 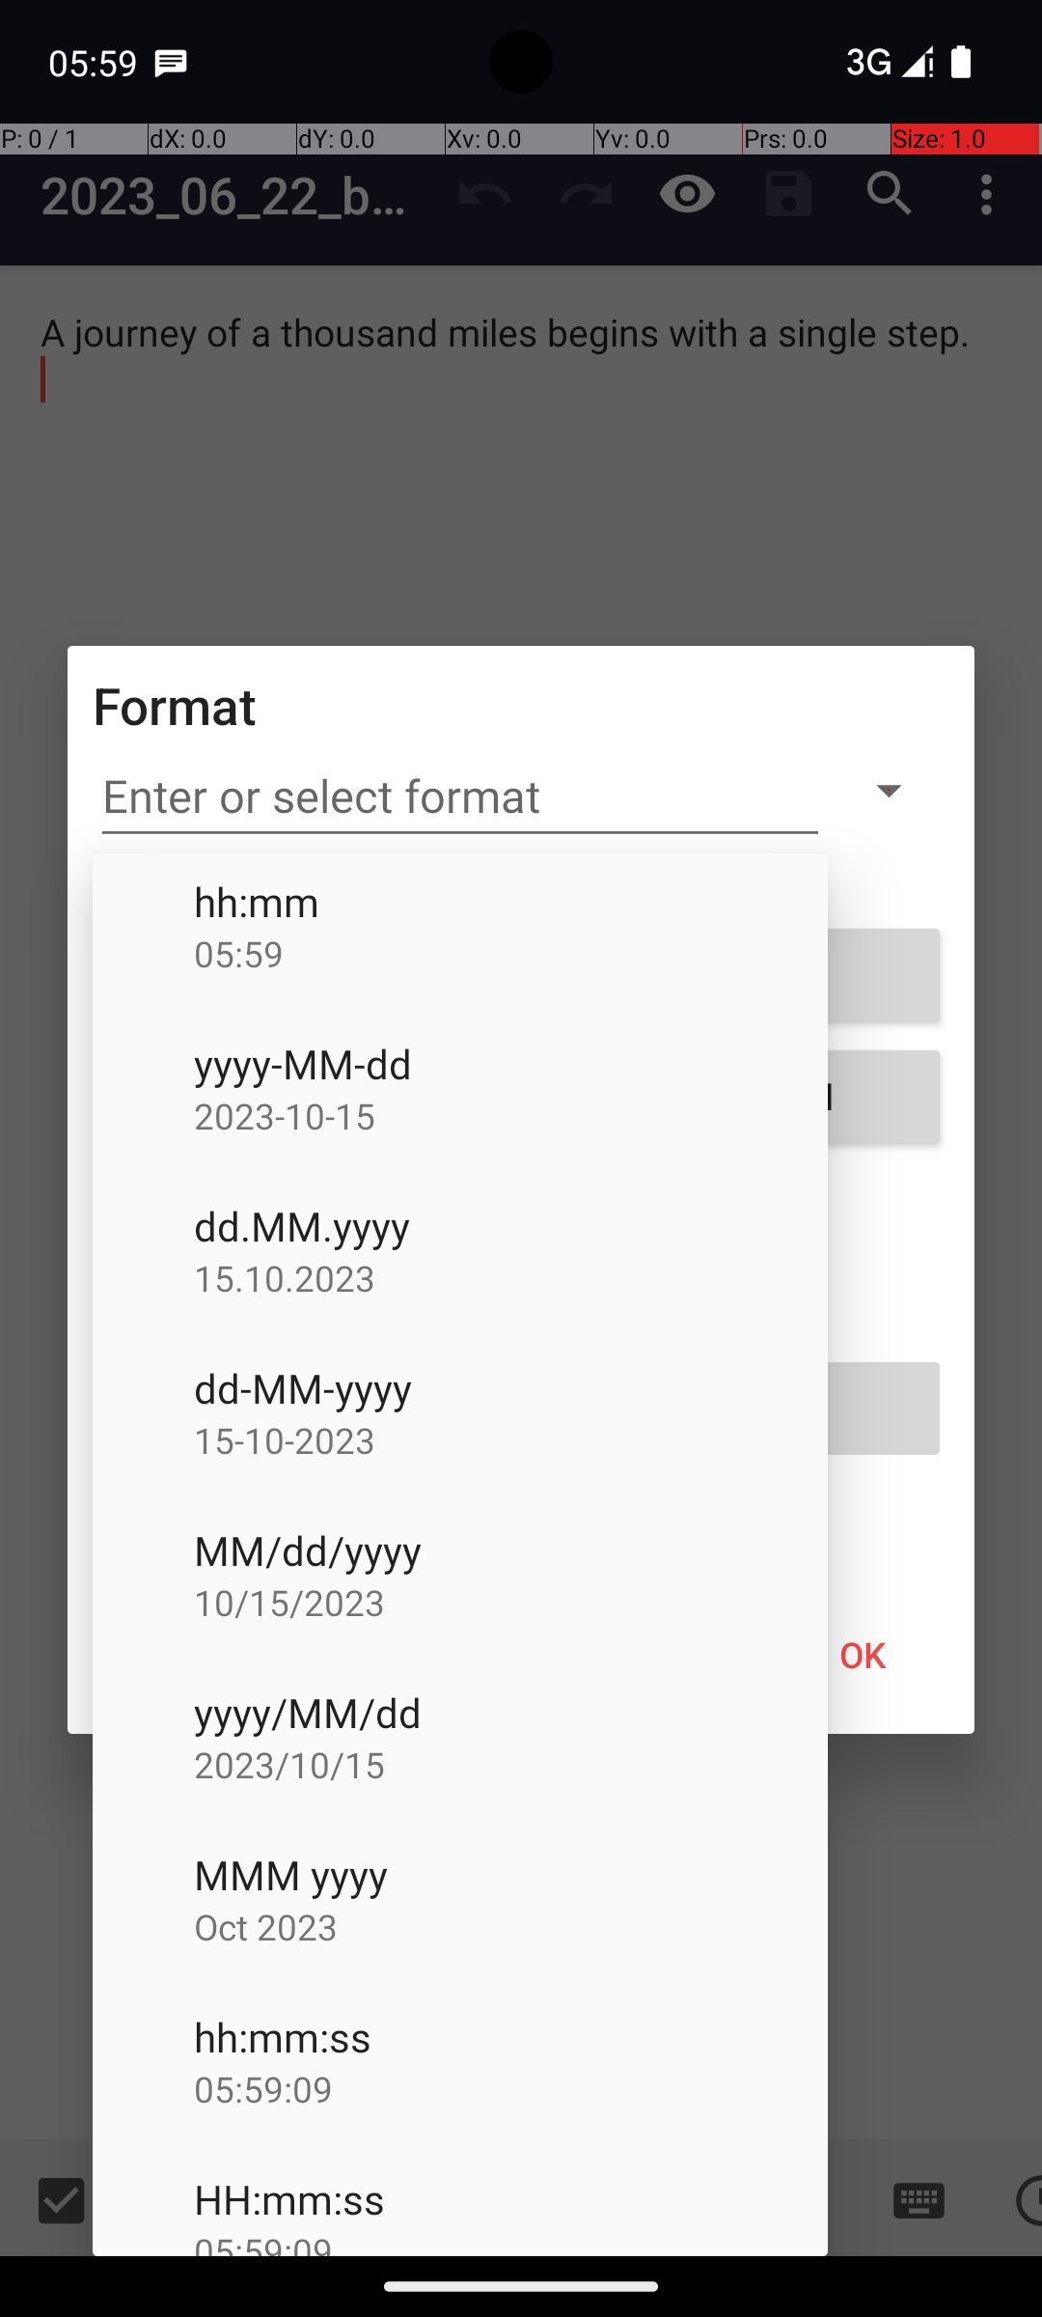 I want to click on yyyy/MM/dd, so click(x=511, y=1713).